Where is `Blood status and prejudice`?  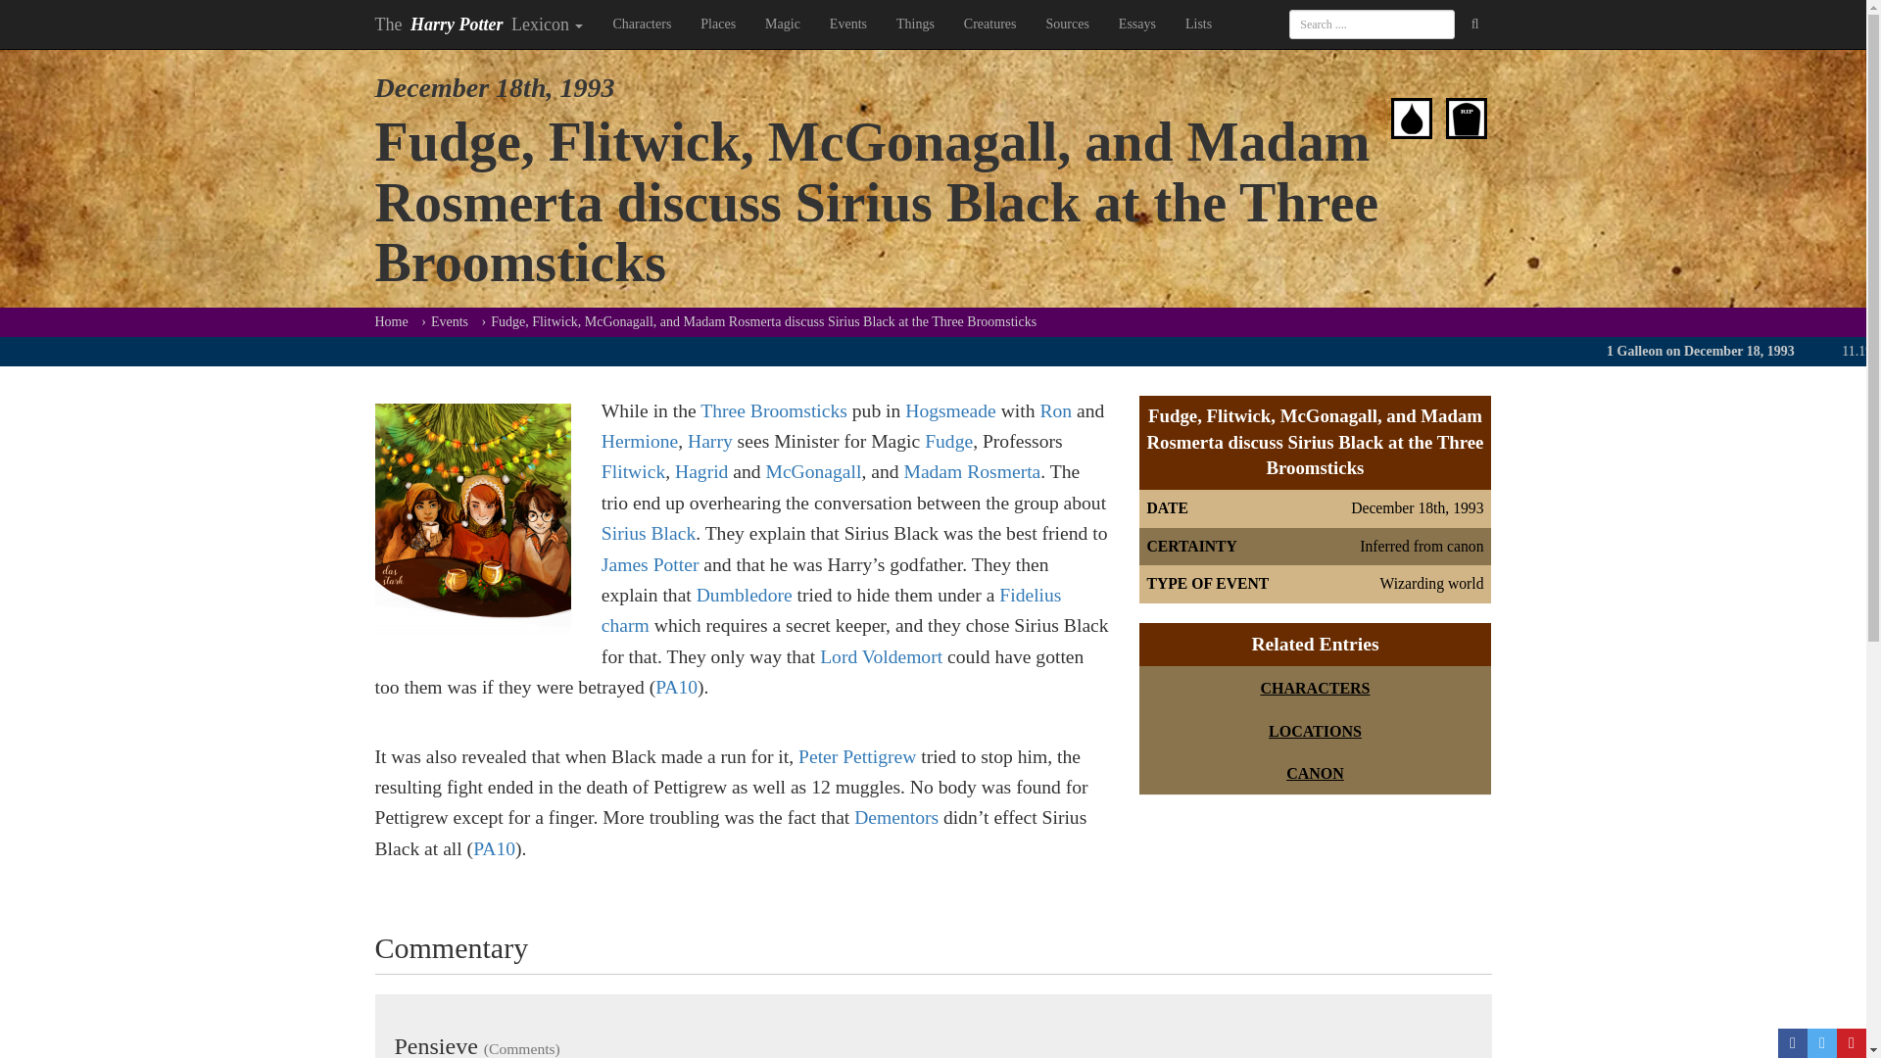
Blood status and prejudice is located at coordinates (1411, 116).